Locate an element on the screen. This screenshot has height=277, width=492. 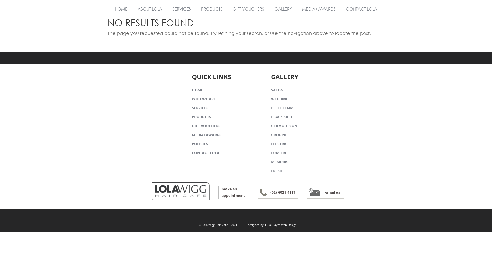
PRODUCTS is located at coordinates (201, 117).